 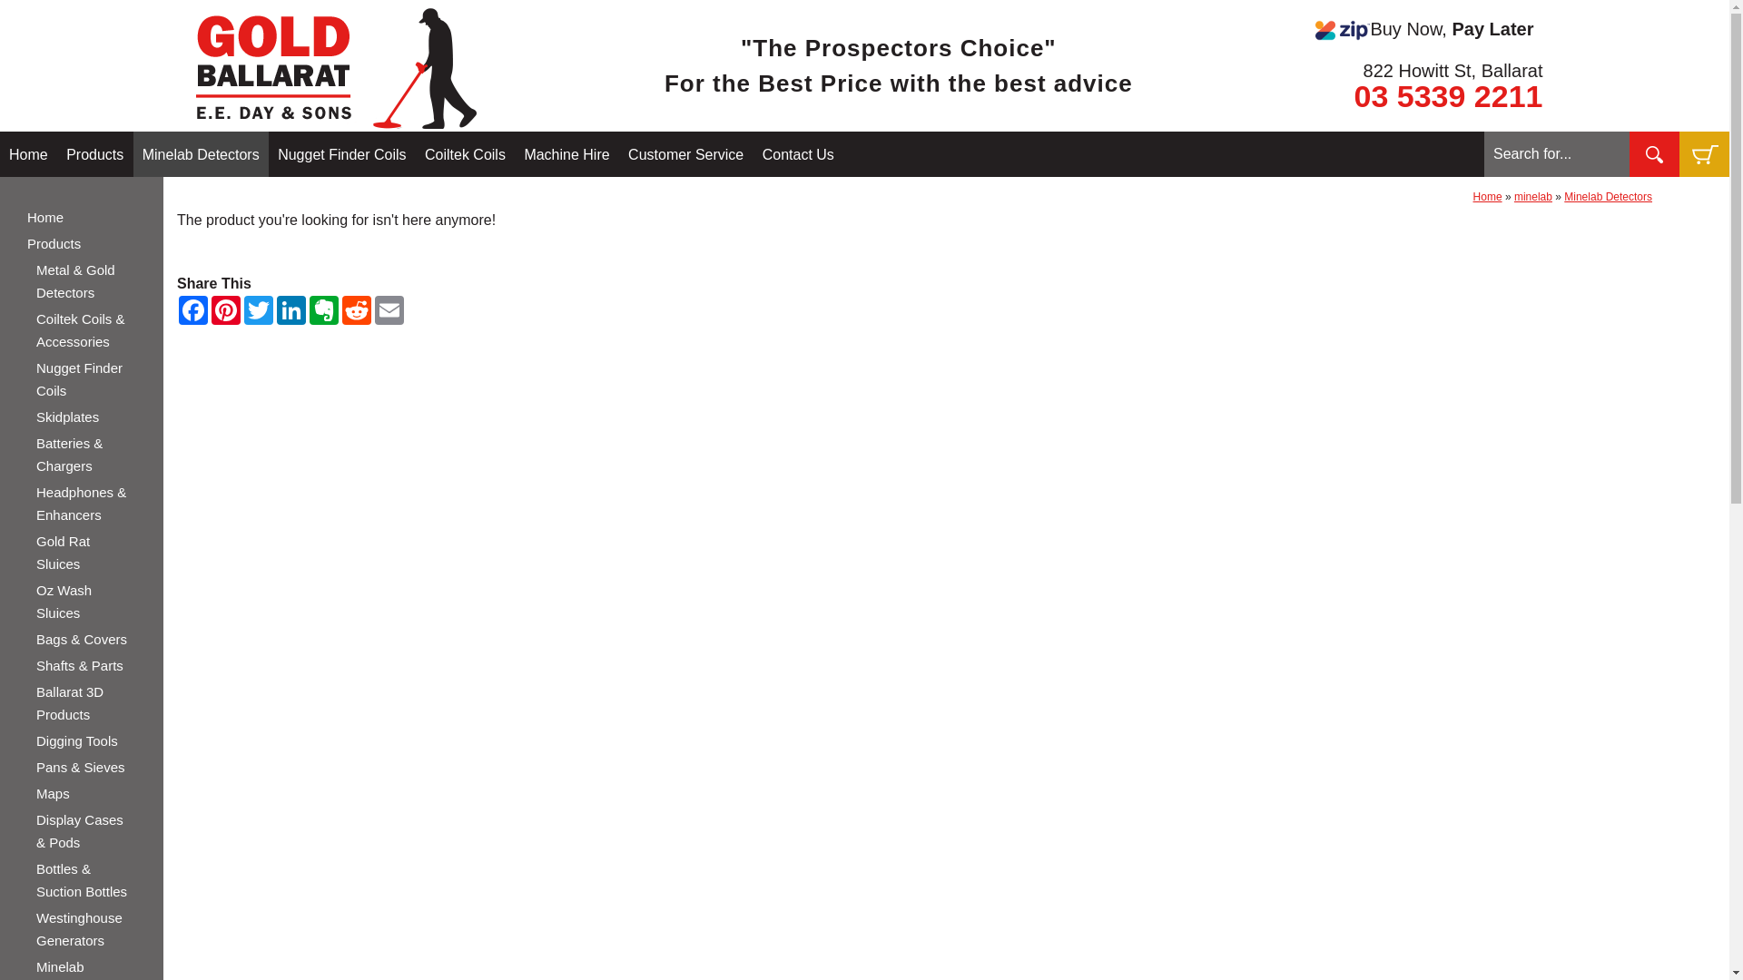 What do you see at coordinates (94, 154) in the screenshot?
I see `Products` at bounding box center [94, 154].